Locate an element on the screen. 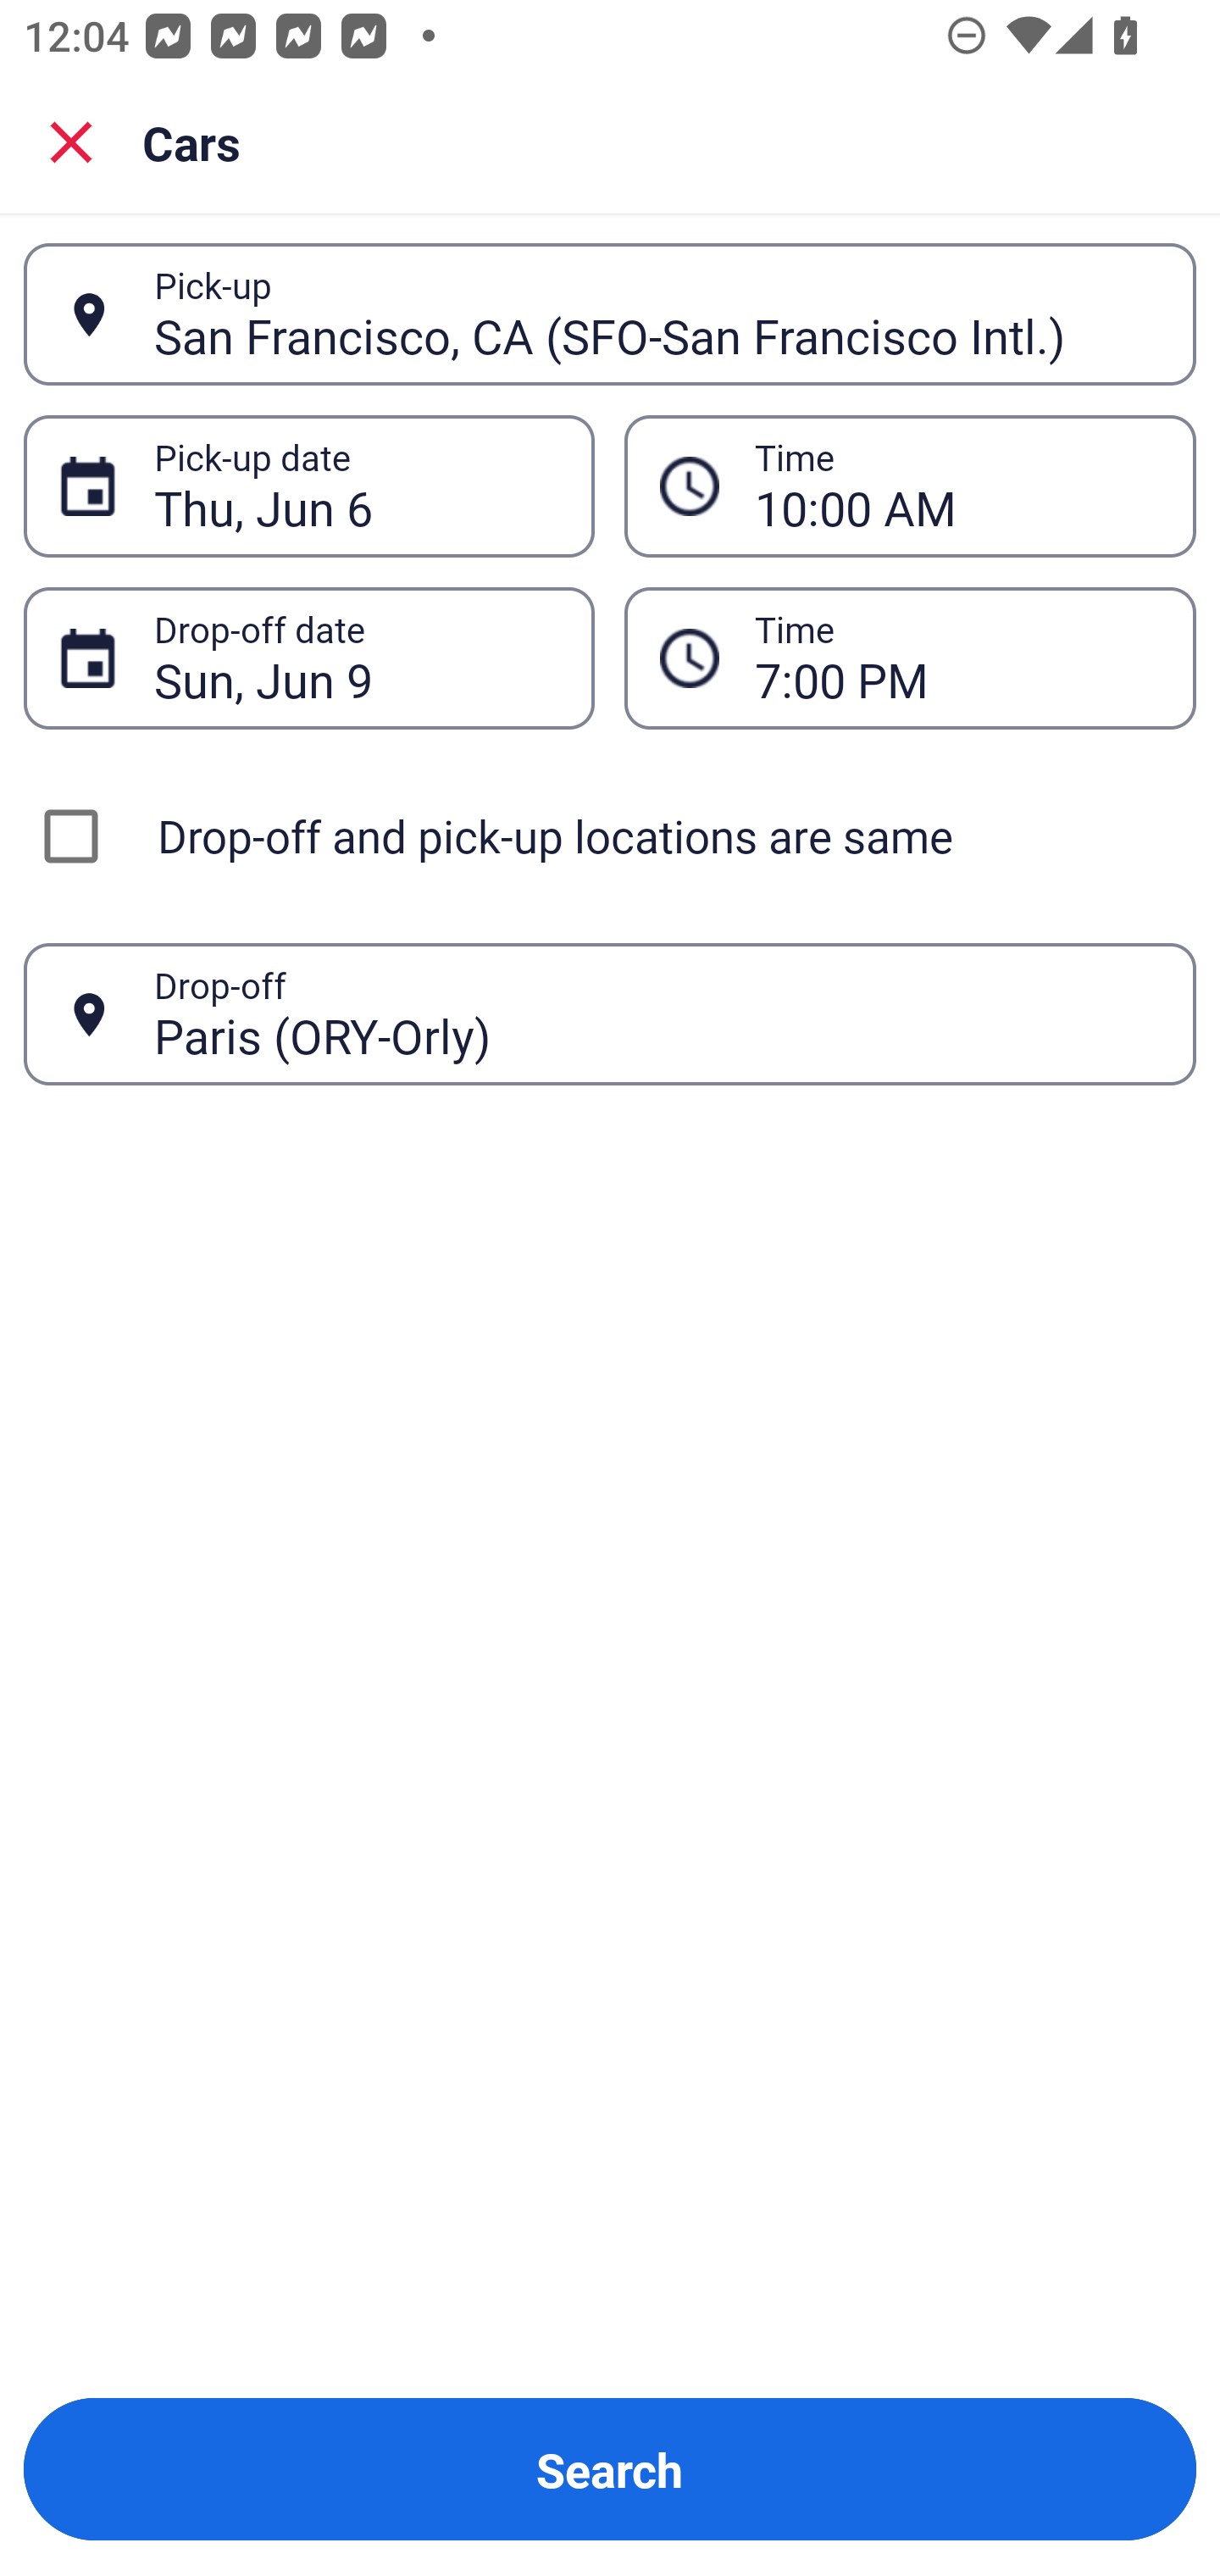 This screenshot has height=2576, width=1220. Sun, Jun 9 Drop-off date is located at coordinates (308, 658).